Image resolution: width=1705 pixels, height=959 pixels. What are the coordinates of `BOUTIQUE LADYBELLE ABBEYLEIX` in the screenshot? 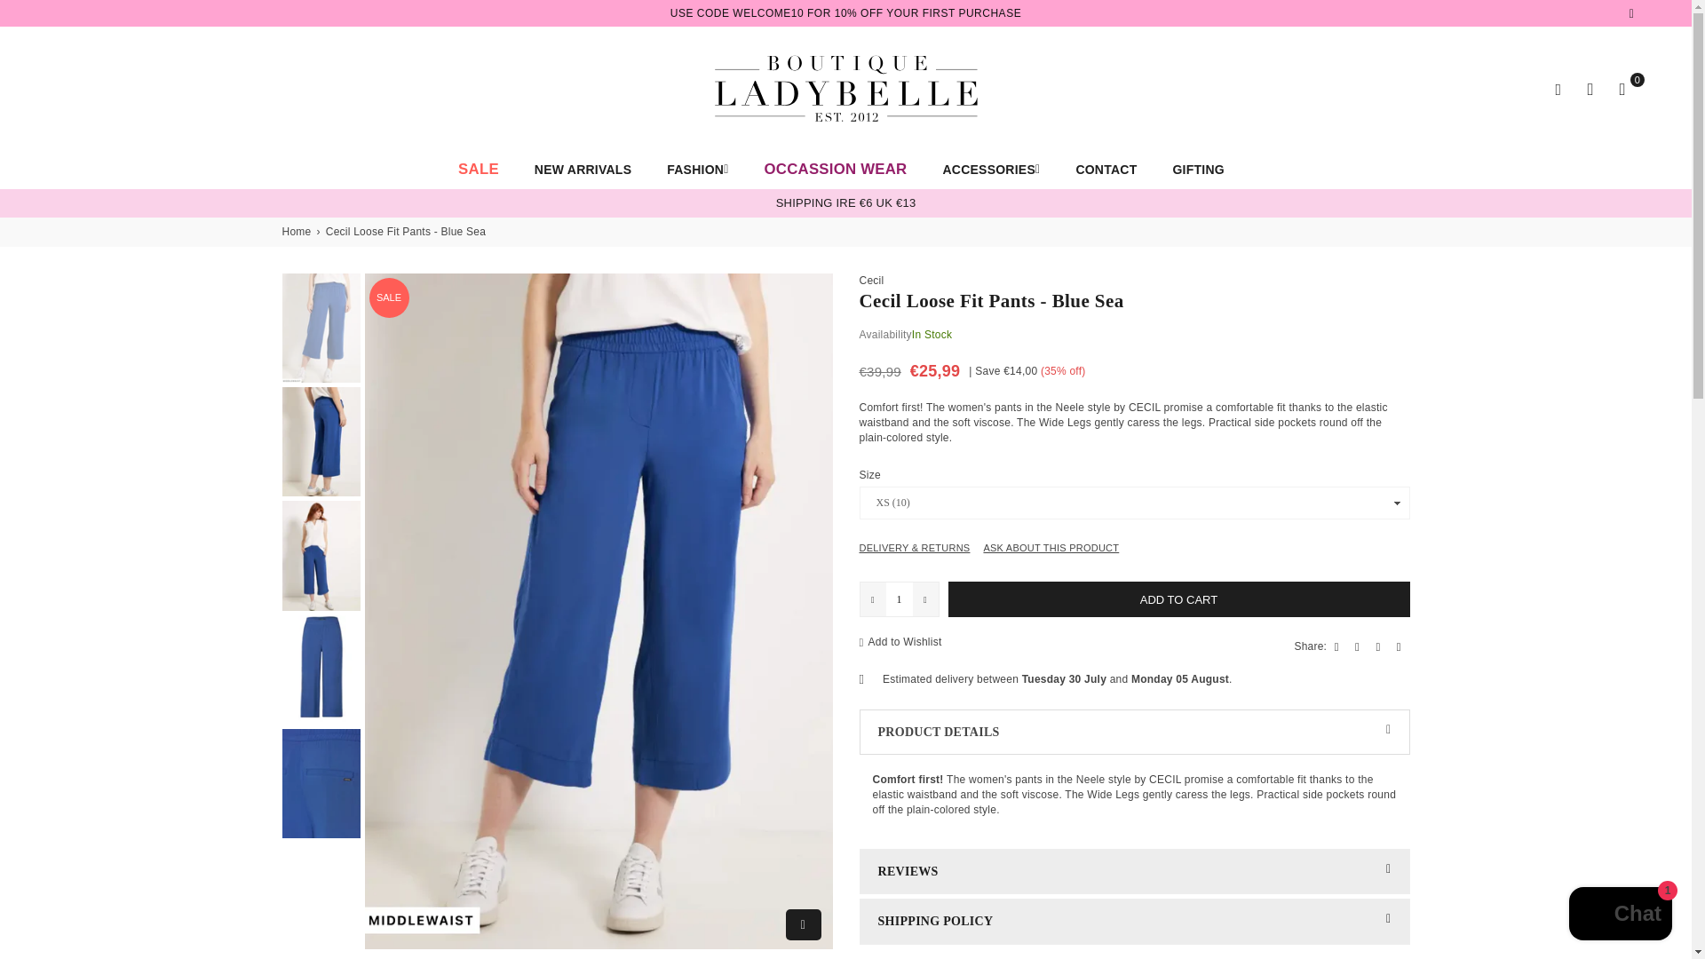 It's located at (845, 88).